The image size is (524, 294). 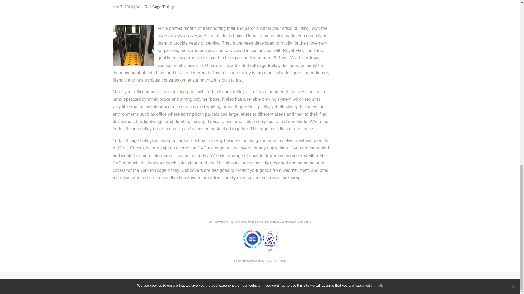 What do you see at coordinates (156, 7) in the screenshot?
I see `York Roll Cage Trolleys` at bounding box center [156, 7].